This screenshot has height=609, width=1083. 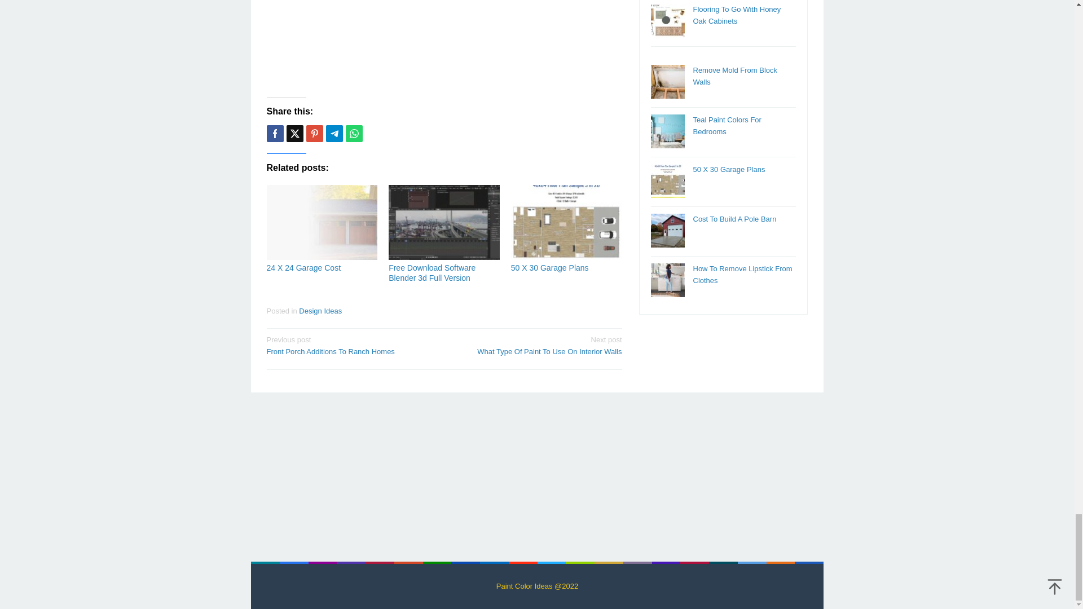 What do you see at coordinates (274, 133) in the screenshot?
I see `50 X 30 Garage Plans` at bounding box center [274, 133].